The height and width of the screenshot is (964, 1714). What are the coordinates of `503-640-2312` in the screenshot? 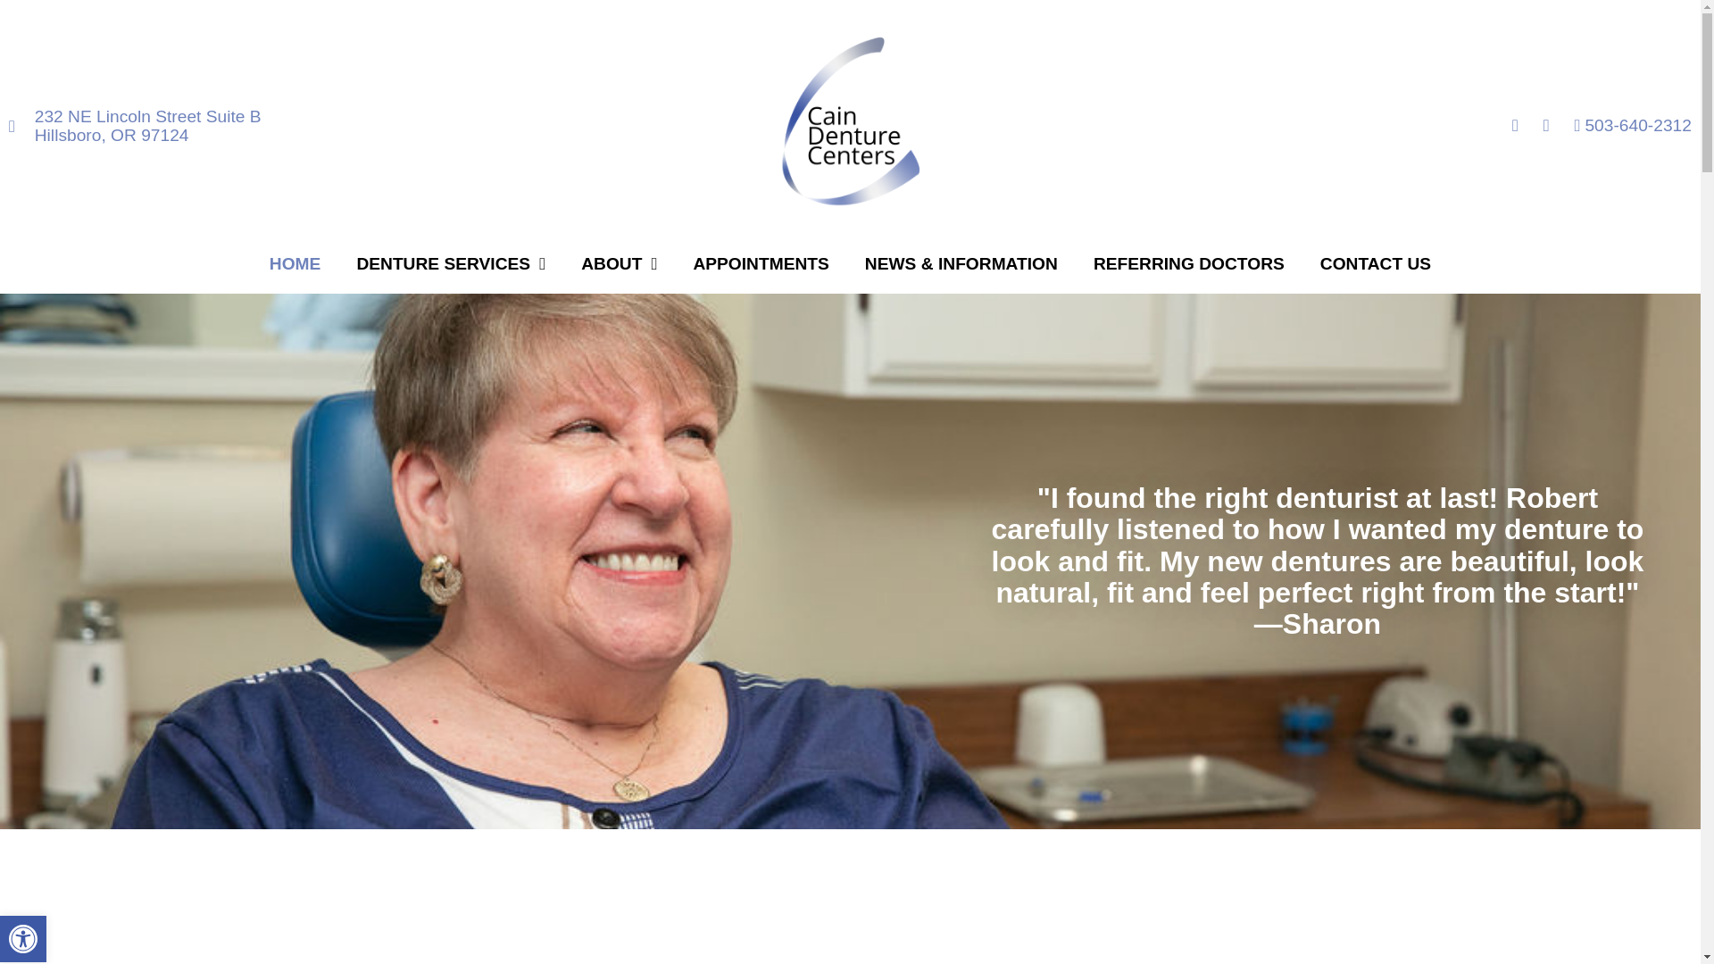 It's located at (1626, 125).